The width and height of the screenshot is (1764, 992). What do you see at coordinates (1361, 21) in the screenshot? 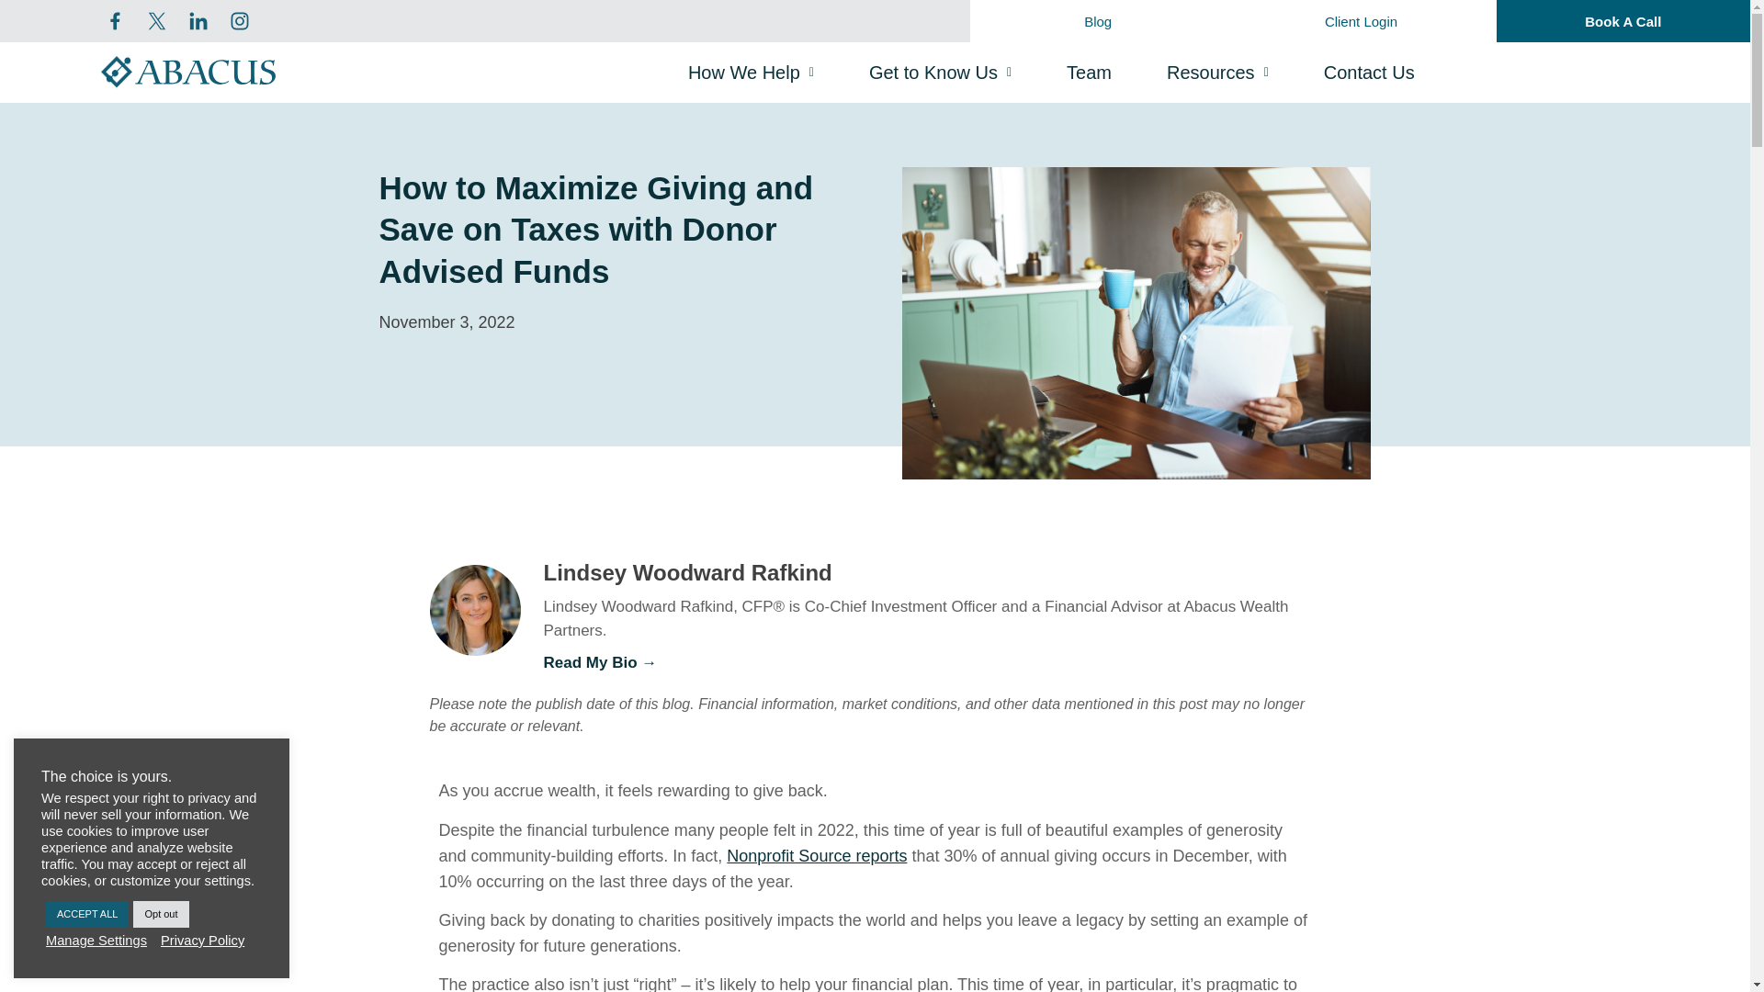
I see `Client Login` at bounding box center [1361, 21].